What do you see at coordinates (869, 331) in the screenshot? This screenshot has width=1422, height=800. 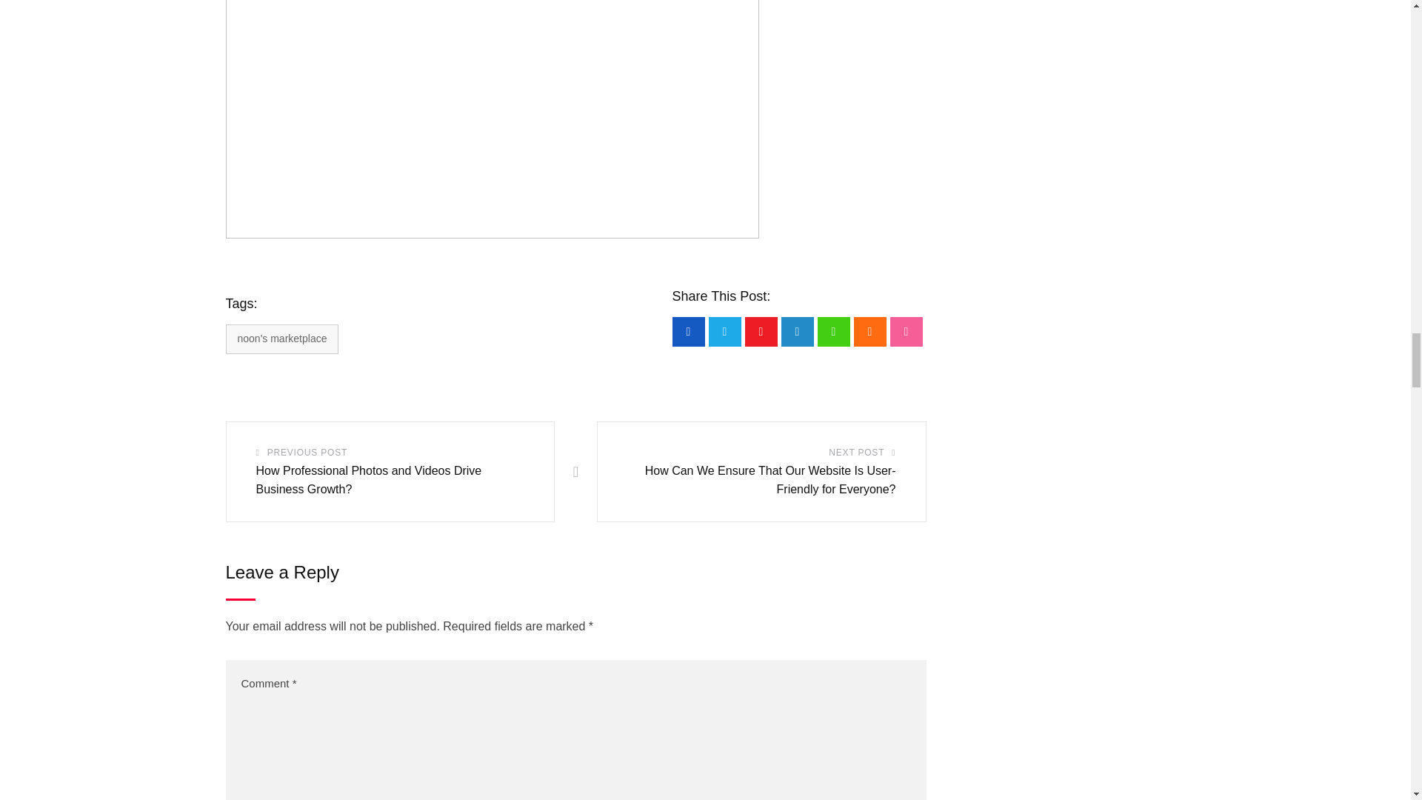 I see `Cloud` at bounding box center [869, 331].